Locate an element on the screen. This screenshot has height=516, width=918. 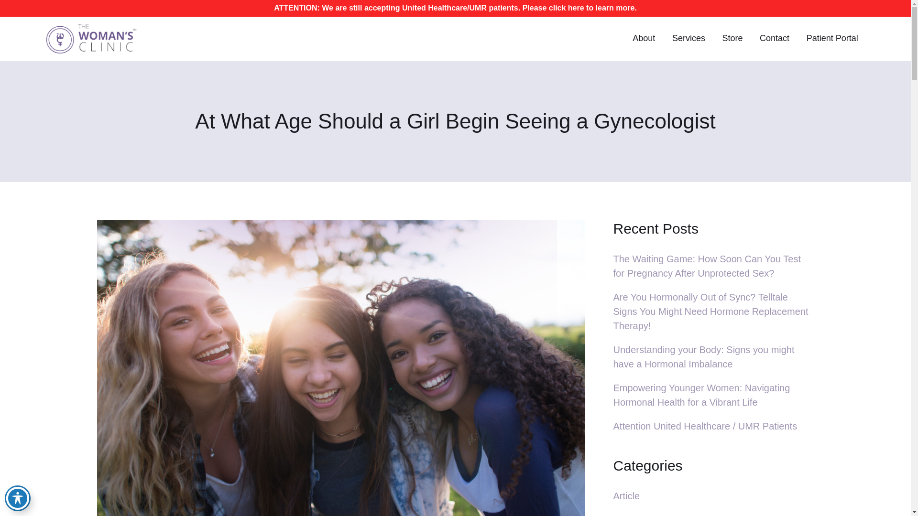
Patient Portal is located at coordinates (832, 38).